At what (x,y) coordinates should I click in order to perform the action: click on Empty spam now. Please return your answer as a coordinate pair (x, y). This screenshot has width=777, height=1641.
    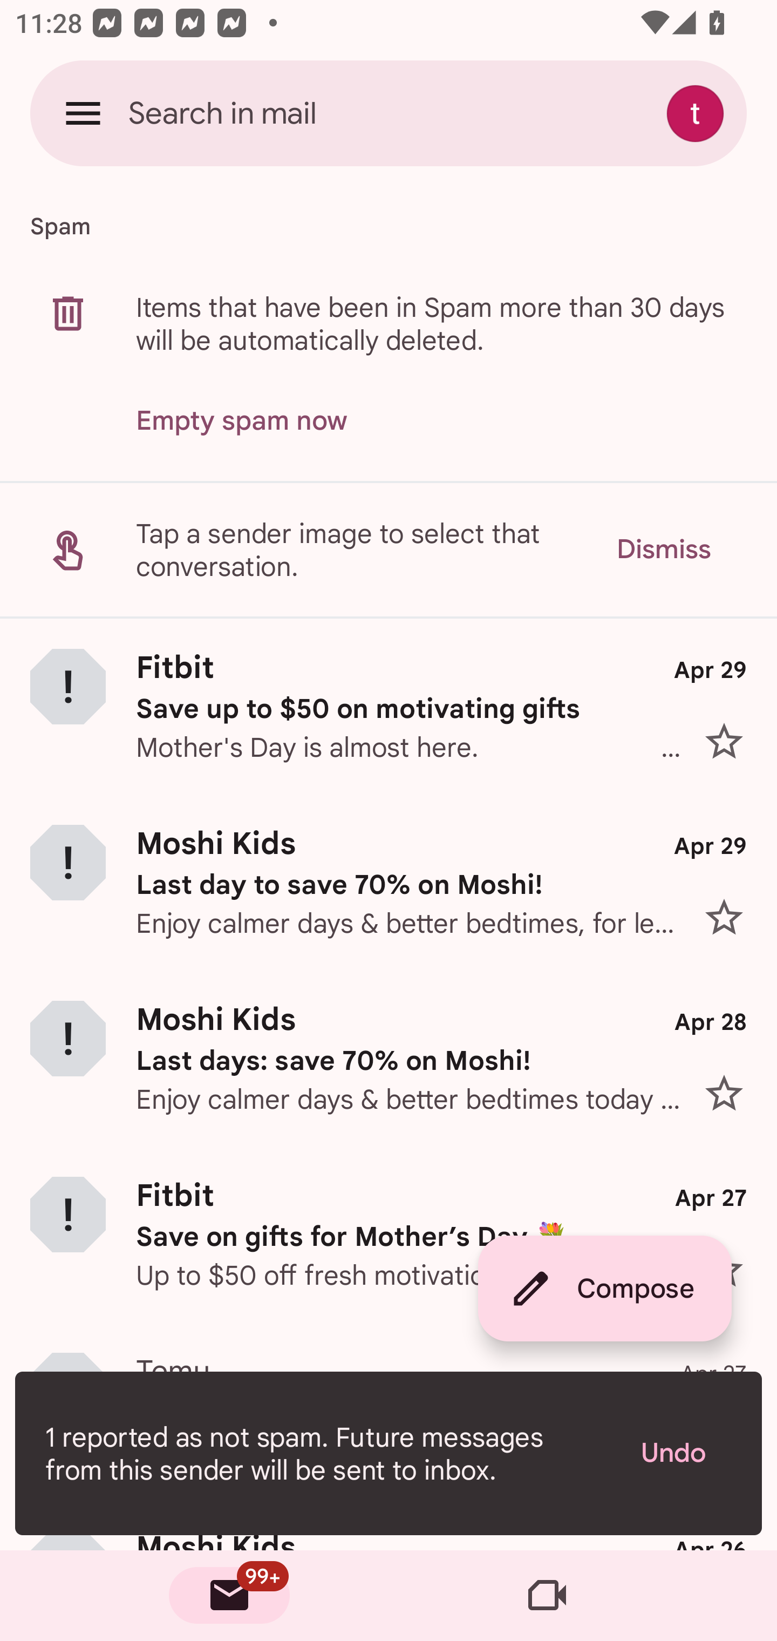
    Looking at the image, I should click on (242, 421).